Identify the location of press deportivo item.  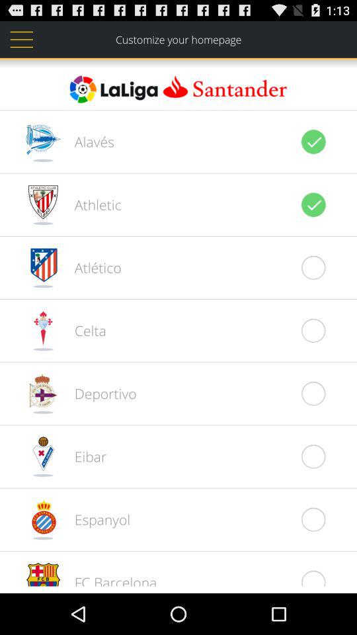
(98, 393).